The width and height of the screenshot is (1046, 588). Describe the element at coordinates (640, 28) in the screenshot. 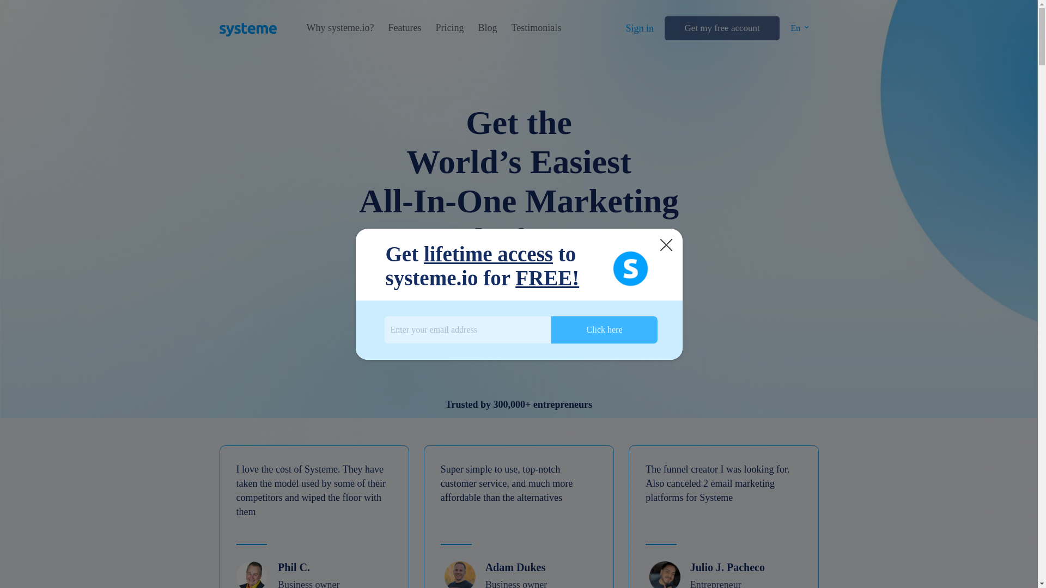

I see `Sign in` at that location.